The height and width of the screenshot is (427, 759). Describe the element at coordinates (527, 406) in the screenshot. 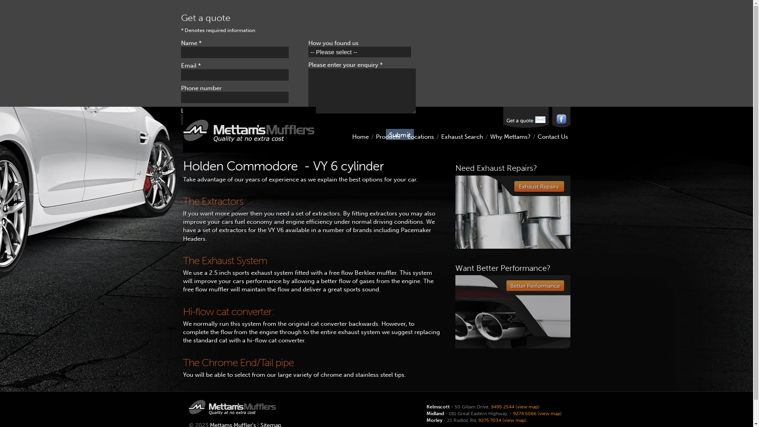

I see `view map` at that location.